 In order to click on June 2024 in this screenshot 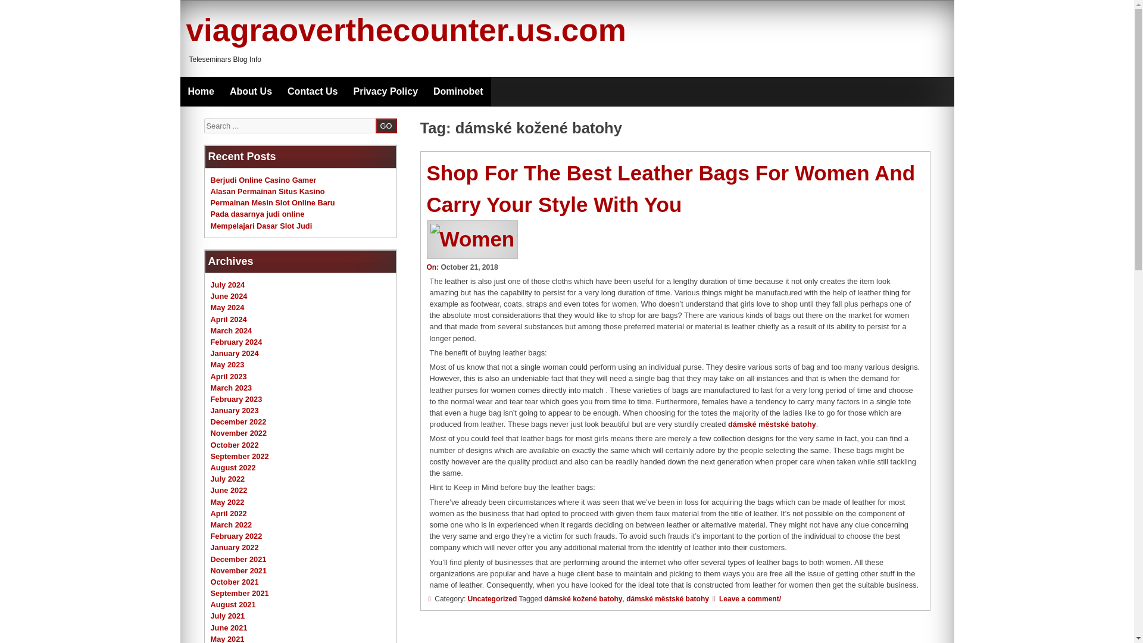, I will do `click(229, 296)`.